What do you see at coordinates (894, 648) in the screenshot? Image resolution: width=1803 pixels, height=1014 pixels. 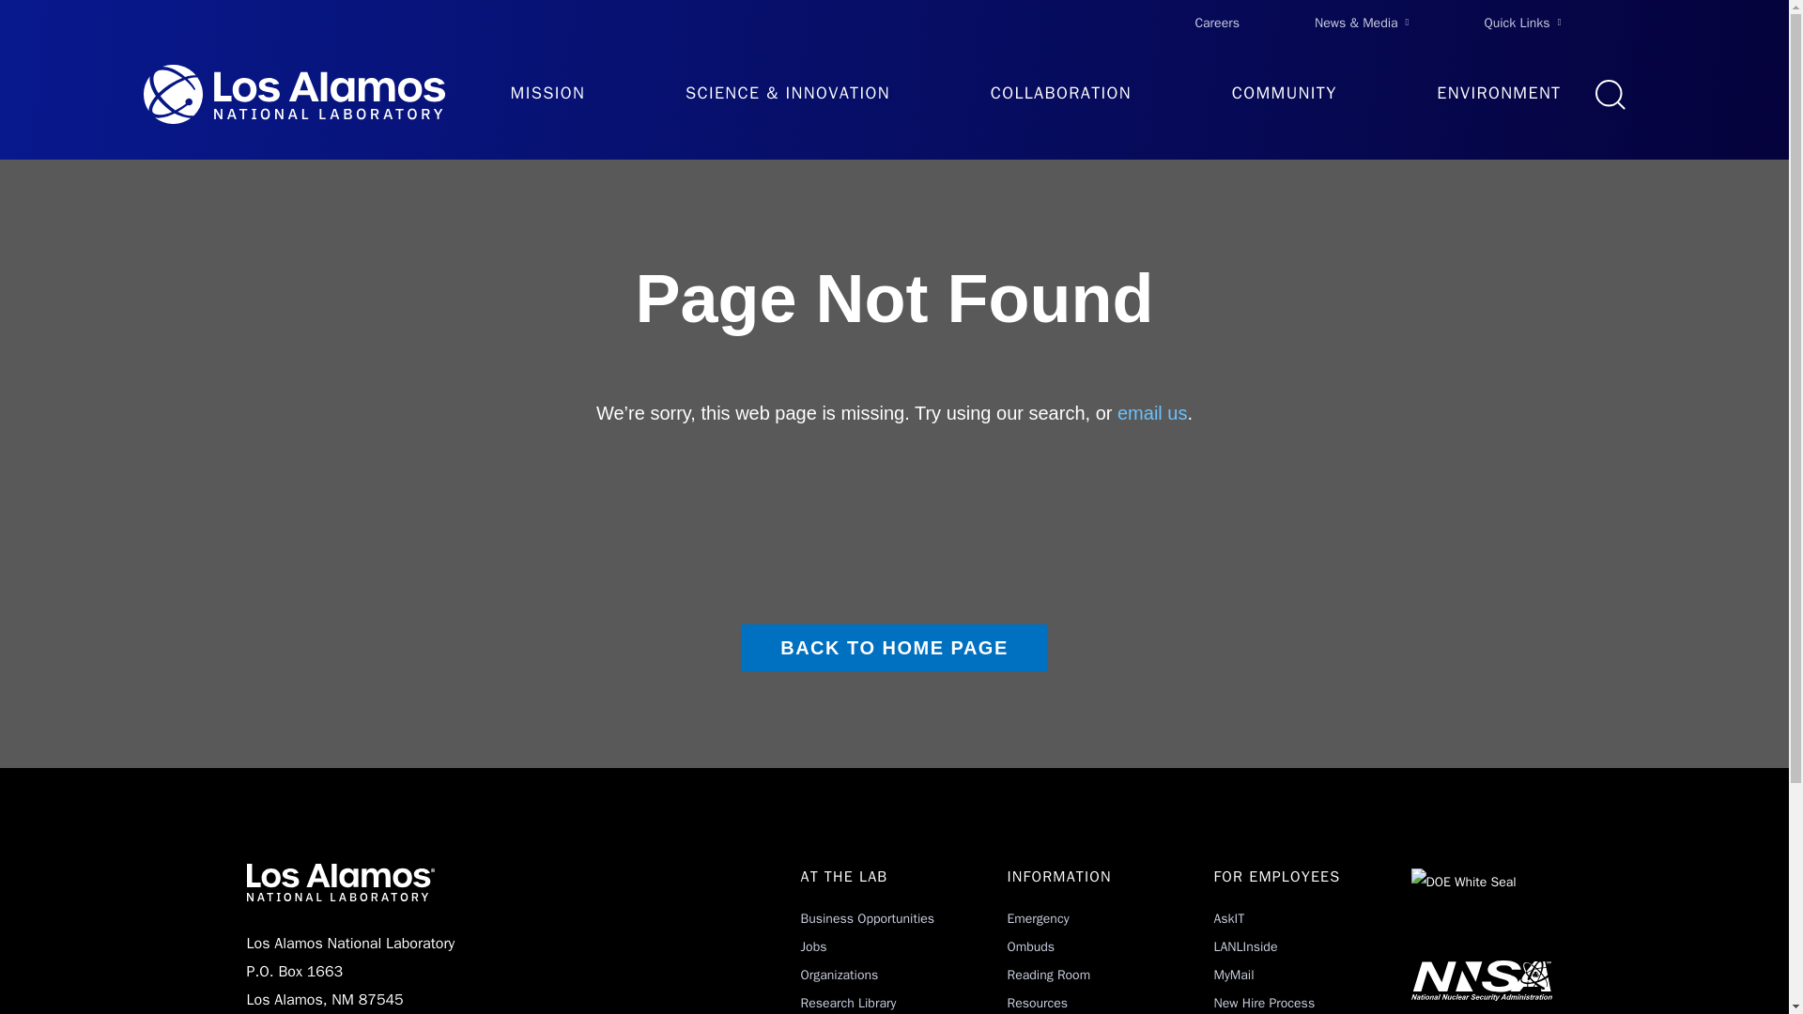 I see `BACK TO HOME PAGE` at bounding box center [894, 648].